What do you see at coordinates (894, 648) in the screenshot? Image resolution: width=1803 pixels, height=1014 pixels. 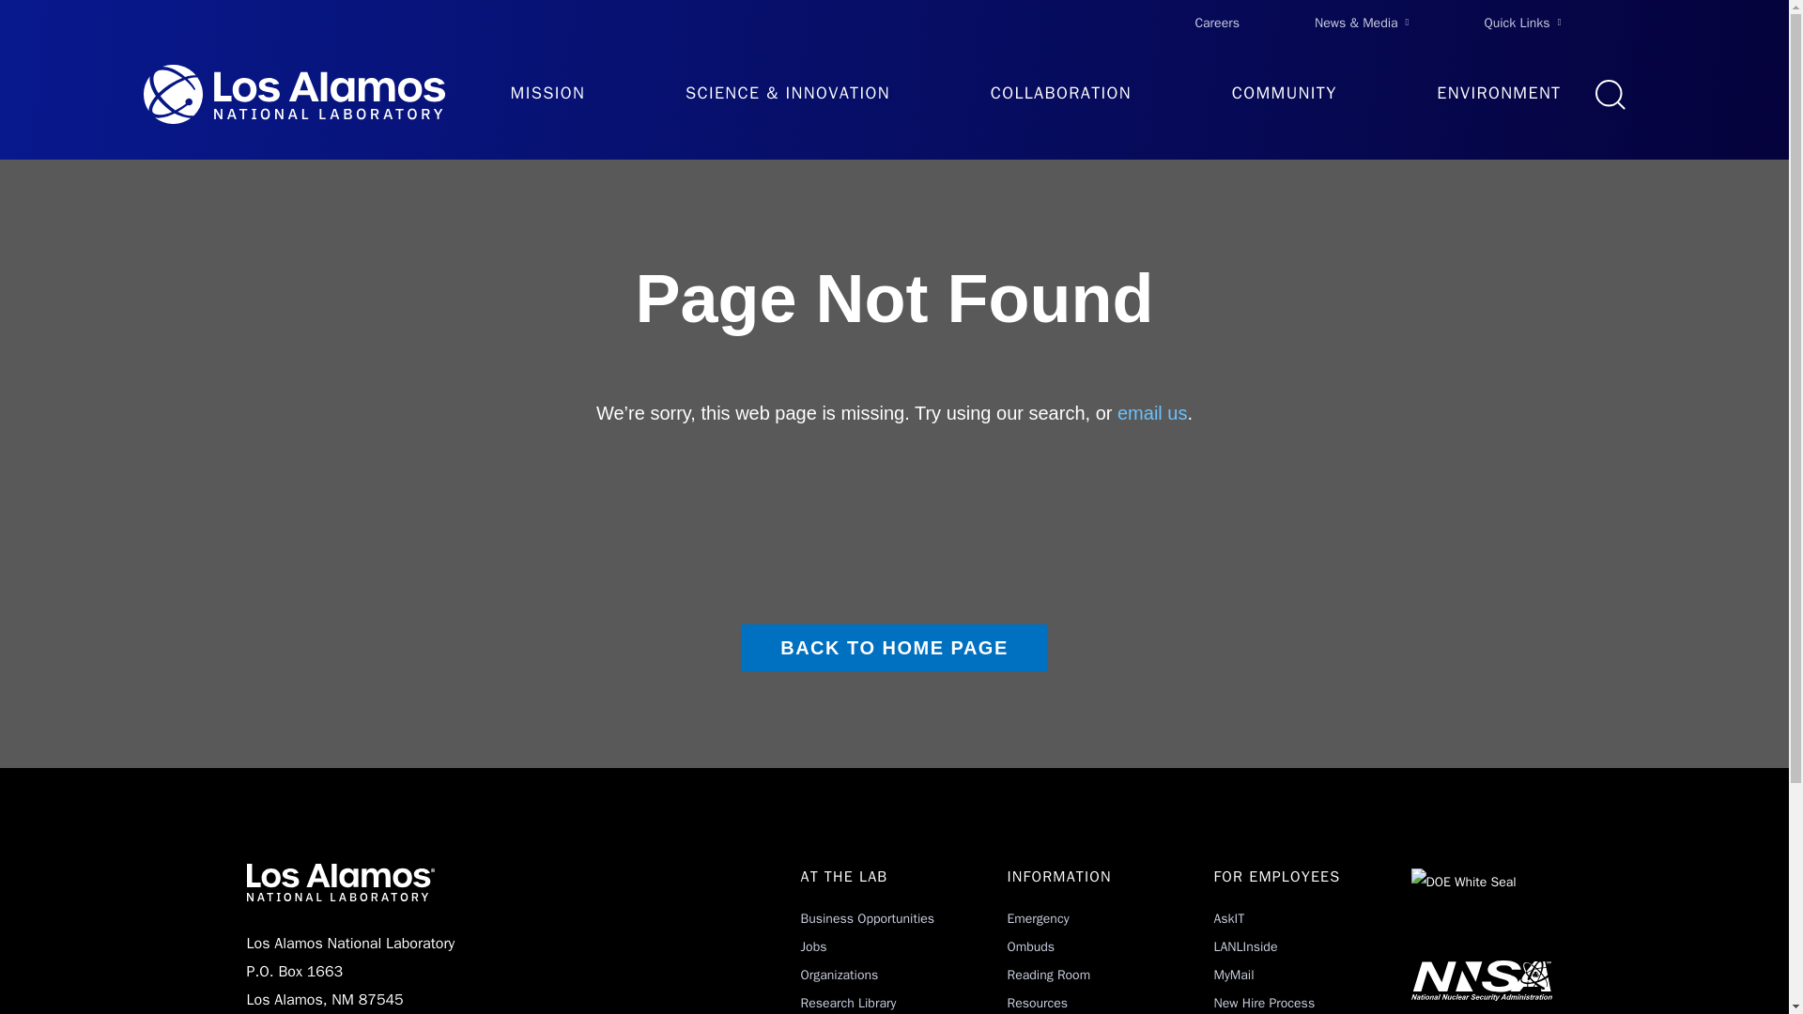 I see `BACK TO HOME PAGE` at bounding box center [894, 648].